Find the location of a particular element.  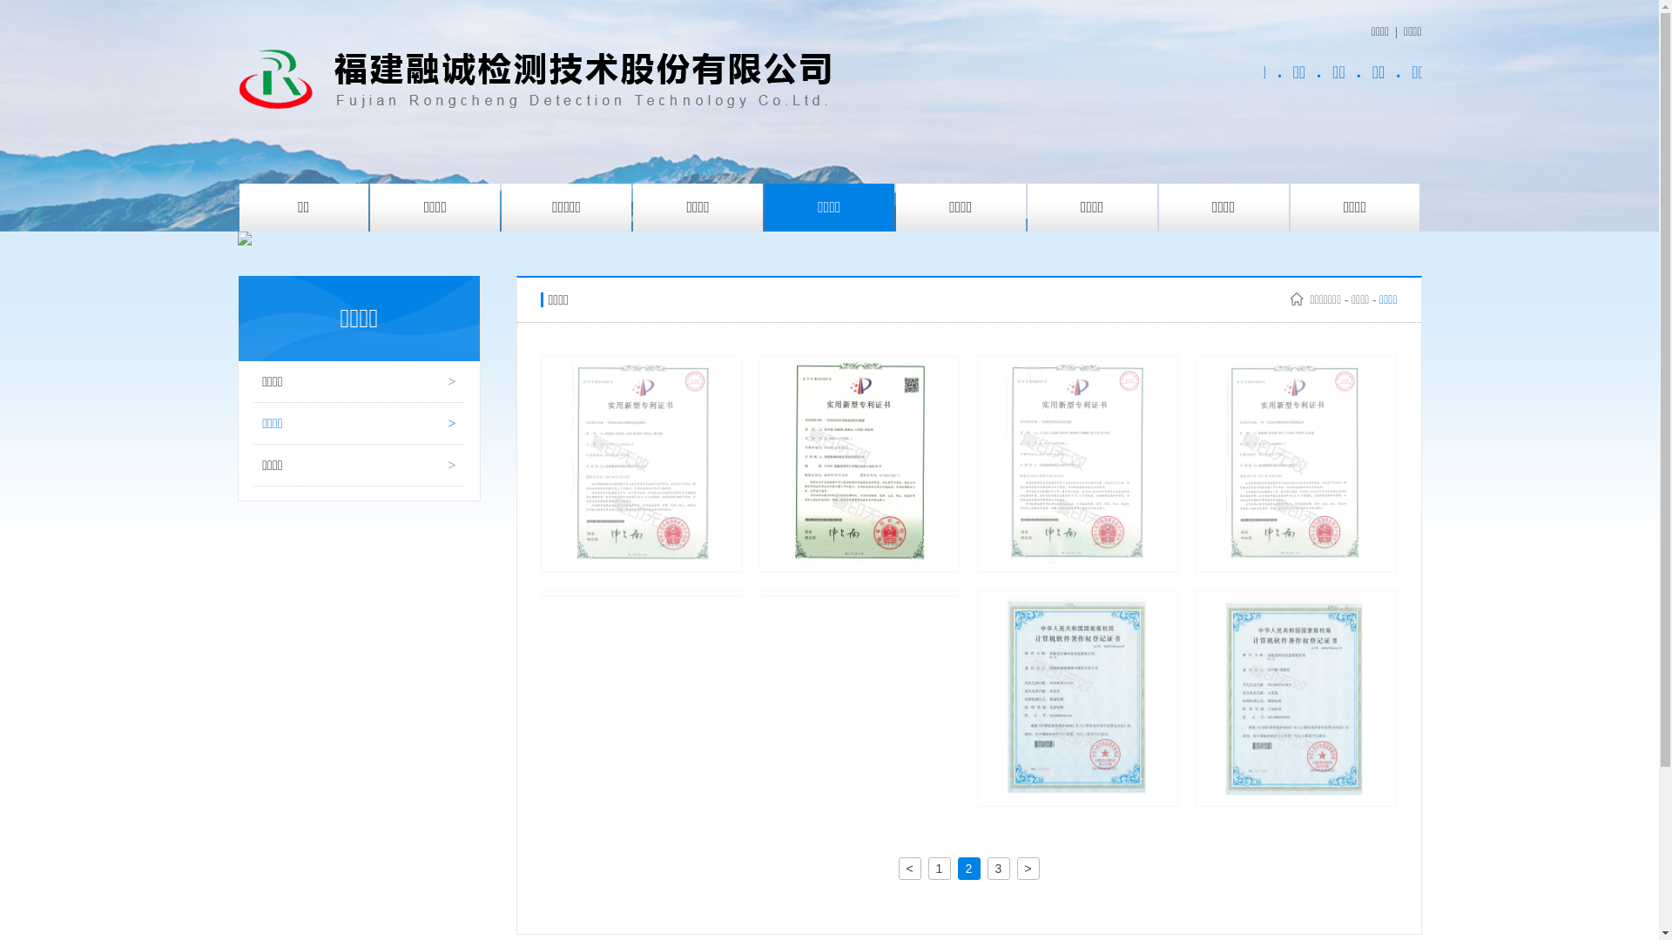

2 is located at coordinates (969, 869).